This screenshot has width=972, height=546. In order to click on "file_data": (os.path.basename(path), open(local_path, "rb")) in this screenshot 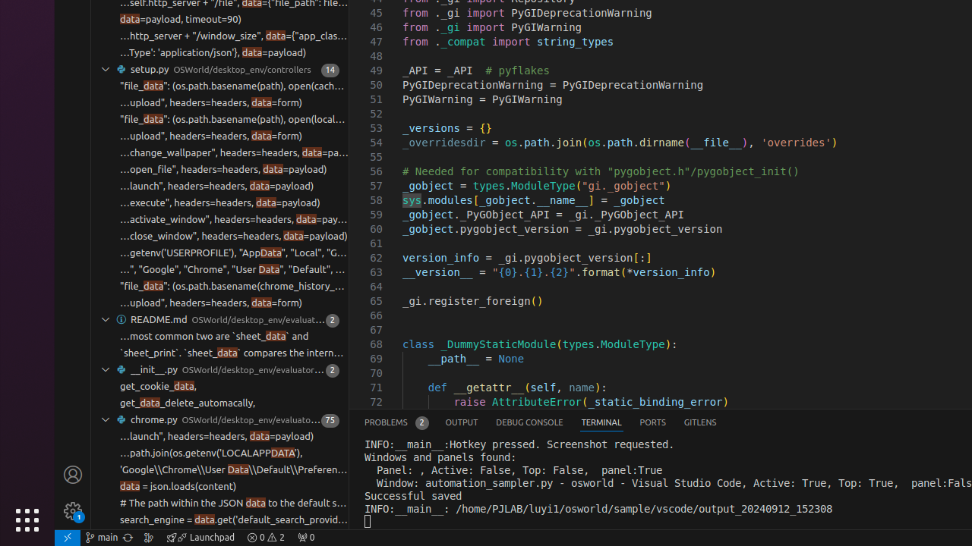, I will do `click(234, 120)`.